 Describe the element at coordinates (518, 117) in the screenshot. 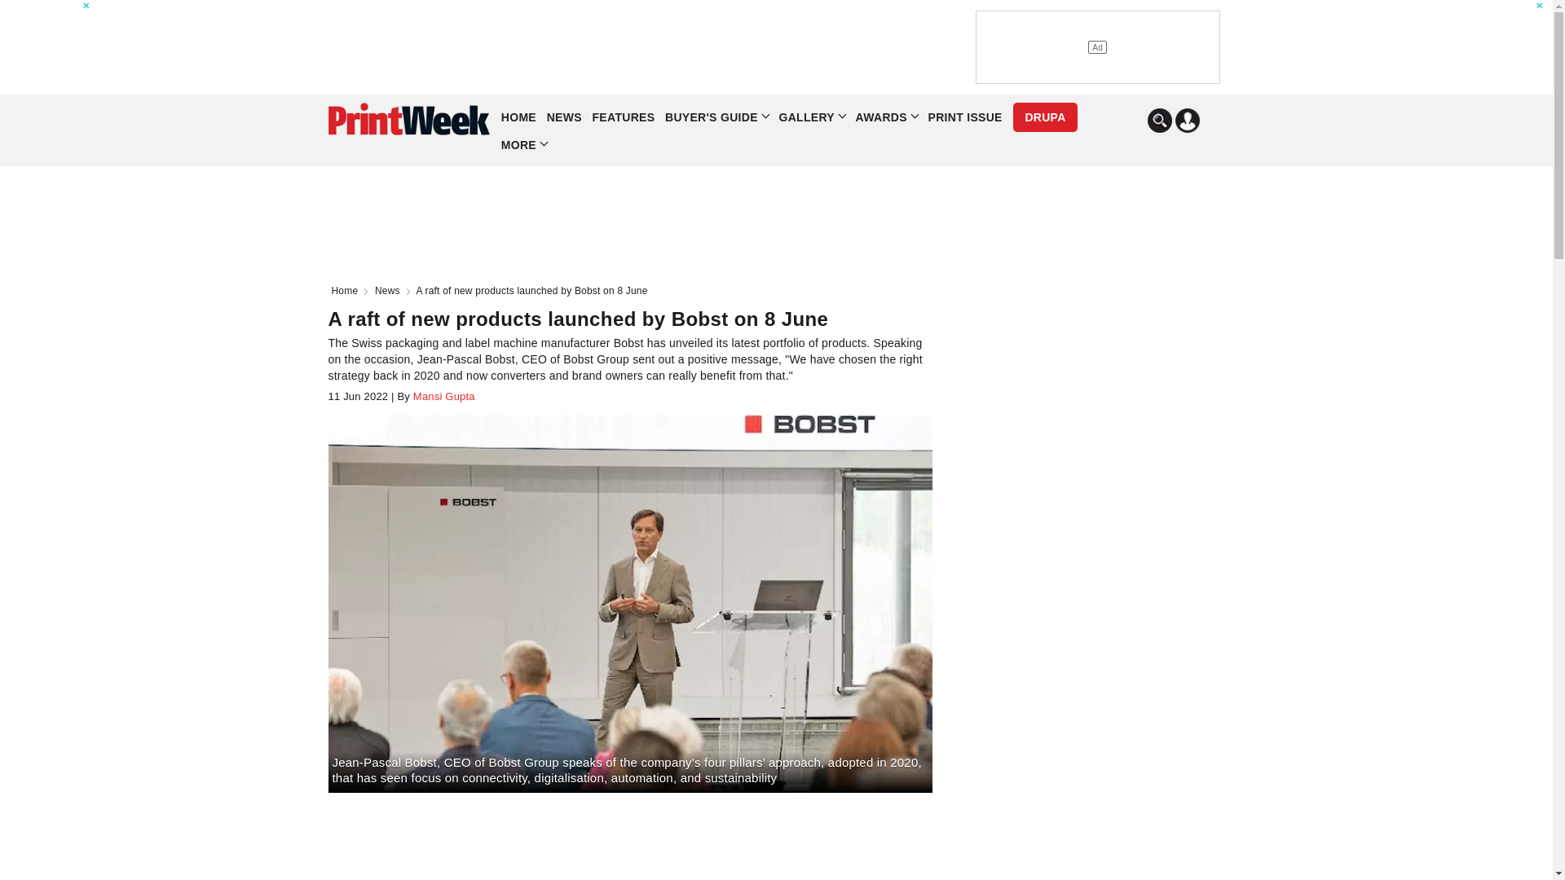

I see `HOME` at that location.